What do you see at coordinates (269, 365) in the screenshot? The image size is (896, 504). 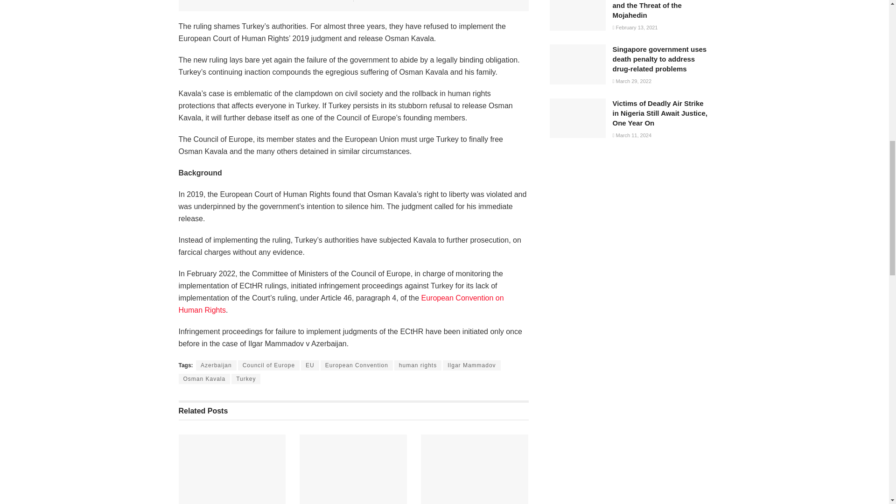 I see `Council of Europe` at bounding box center [269, 365].